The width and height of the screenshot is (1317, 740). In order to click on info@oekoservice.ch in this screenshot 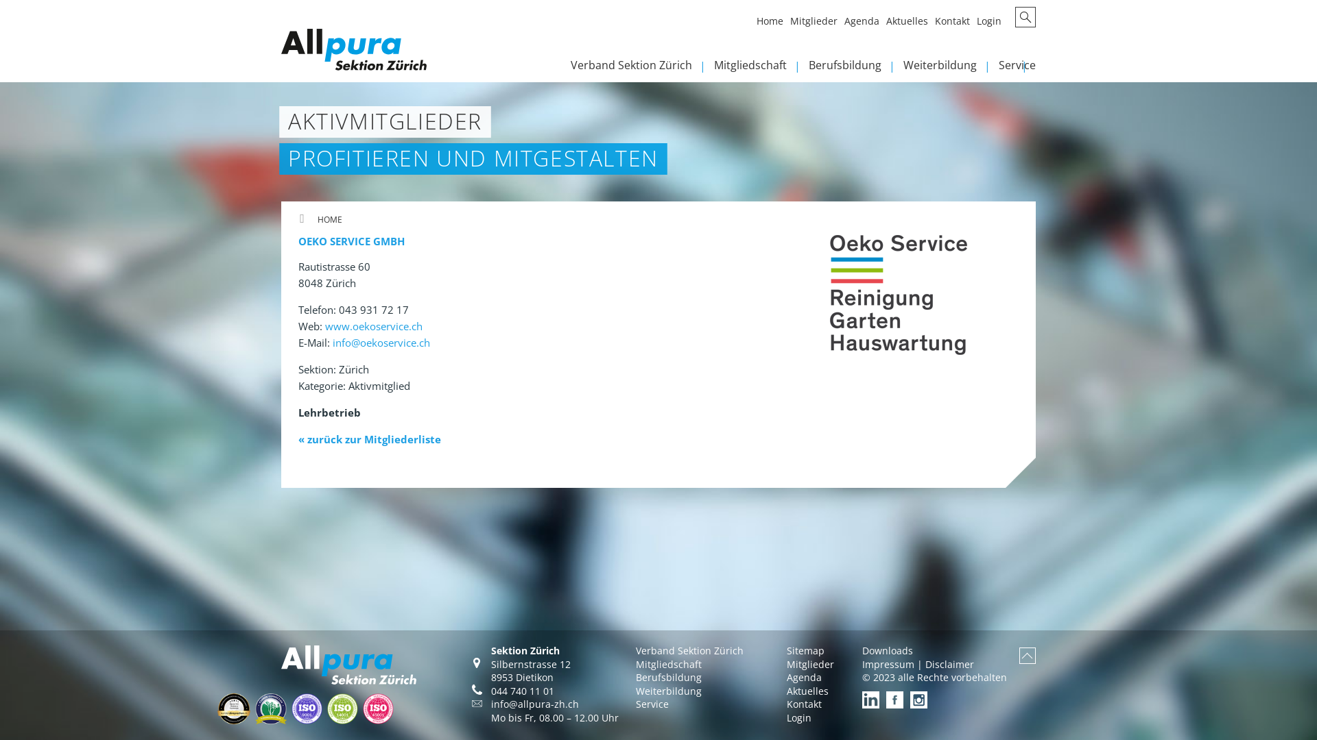, I will do `click(381, 343)`.